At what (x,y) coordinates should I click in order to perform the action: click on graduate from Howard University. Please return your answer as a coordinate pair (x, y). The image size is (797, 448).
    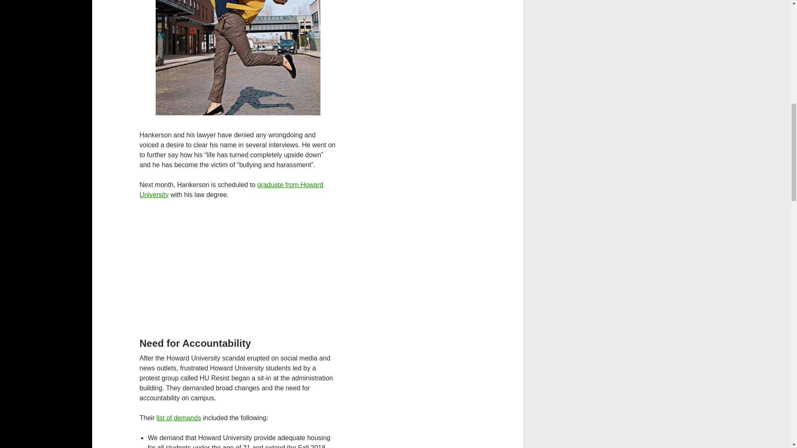
    Looking at the image, I should click on (232, 190).